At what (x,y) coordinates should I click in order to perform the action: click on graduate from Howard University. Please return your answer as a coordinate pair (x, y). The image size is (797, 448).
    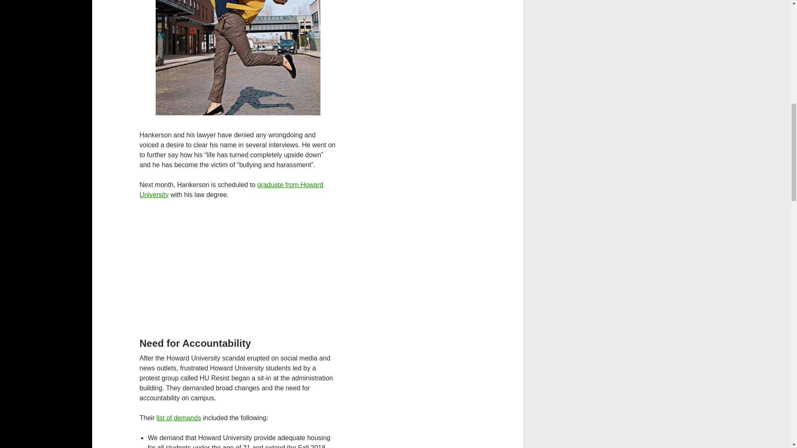
    Looking at the image, I should click on (232, 190).